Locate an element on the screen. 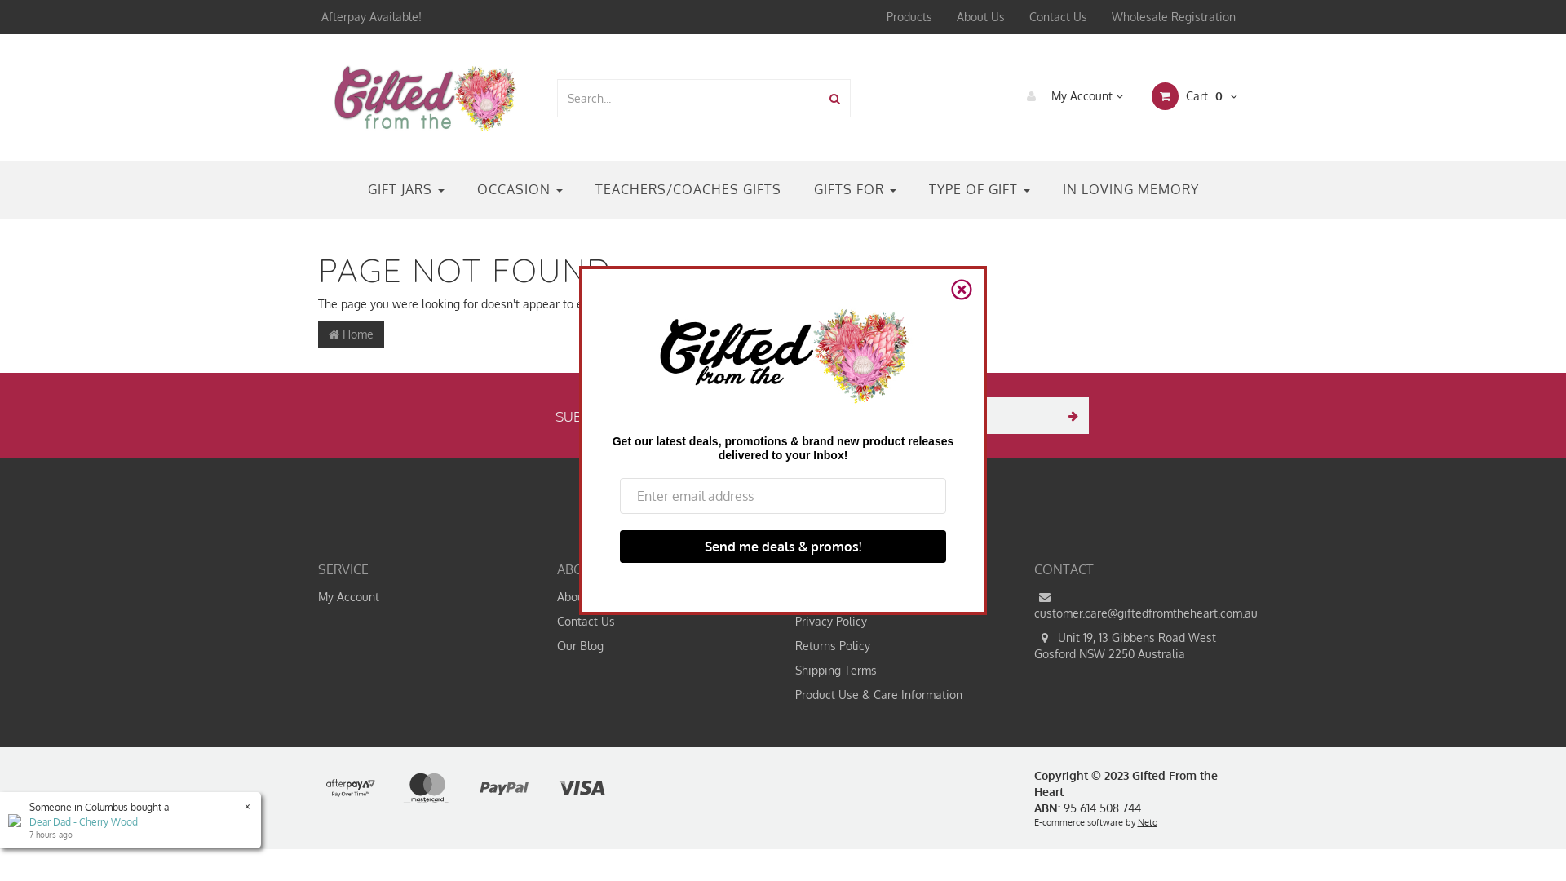  Shipping Terms is located at coordinates (896, 671).